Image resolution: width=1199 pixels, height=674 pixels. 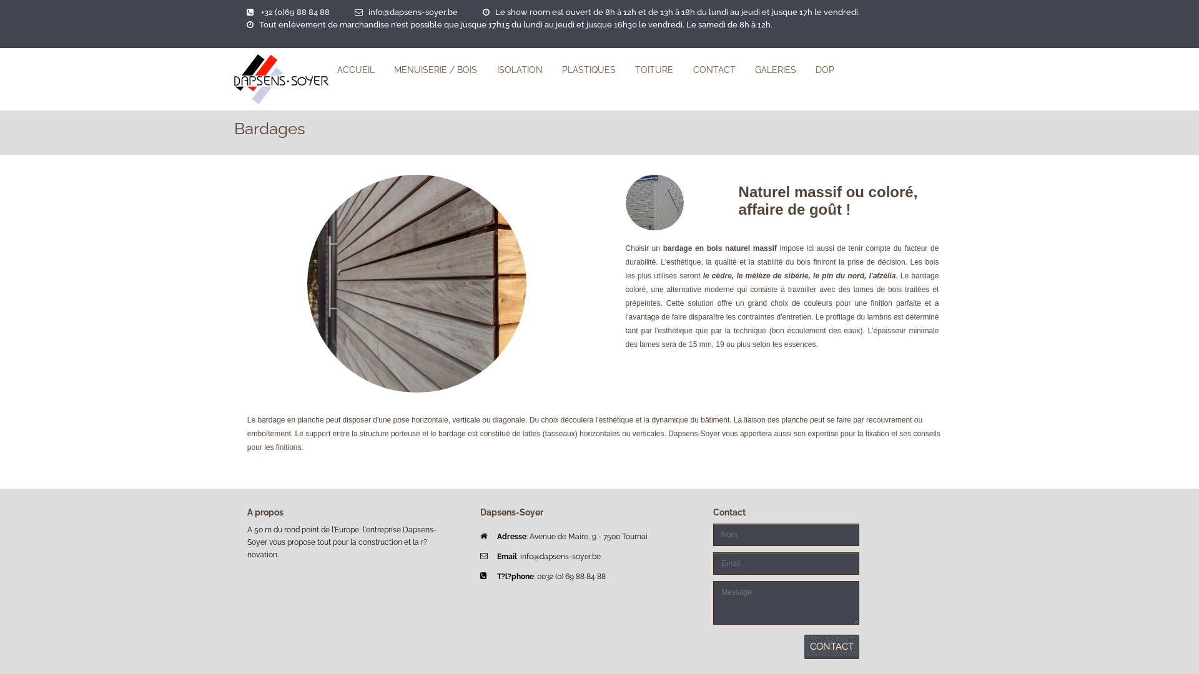 I want to click on Dapsens Soyer, so click(x=281, y=79).